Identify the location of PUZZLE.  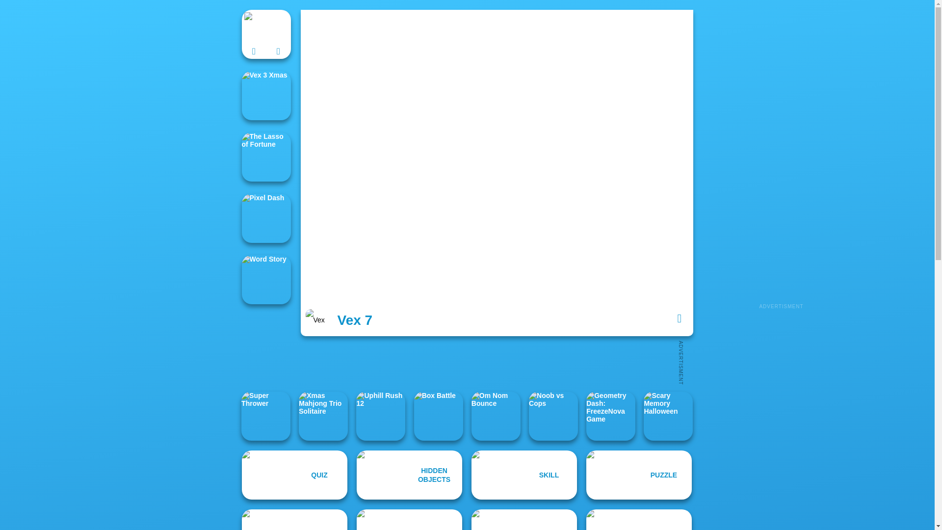
(639, 475).